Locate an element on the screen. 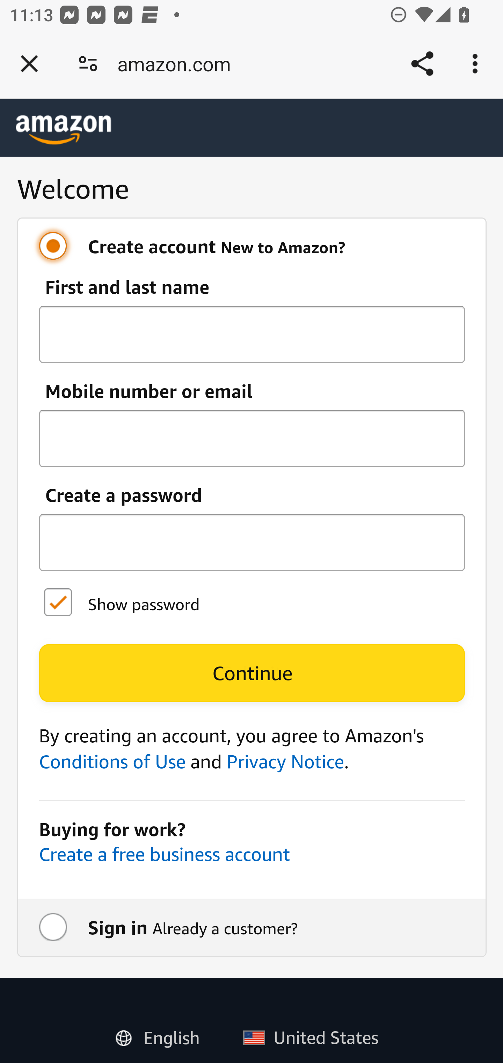 The image size is (503, 1063). Conditions of Use is located at coordinates (112, 762).